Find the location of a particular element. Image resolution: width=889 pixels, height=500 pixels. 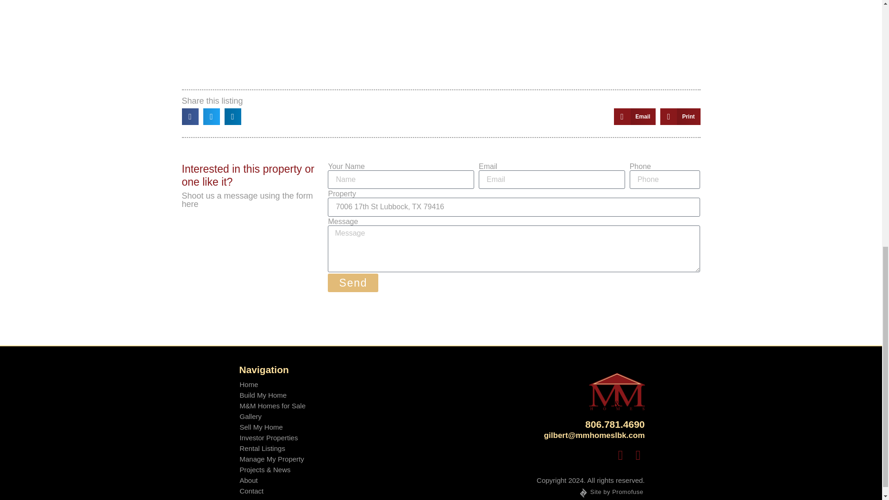

Build My Home is located at coordinates (272, 395).